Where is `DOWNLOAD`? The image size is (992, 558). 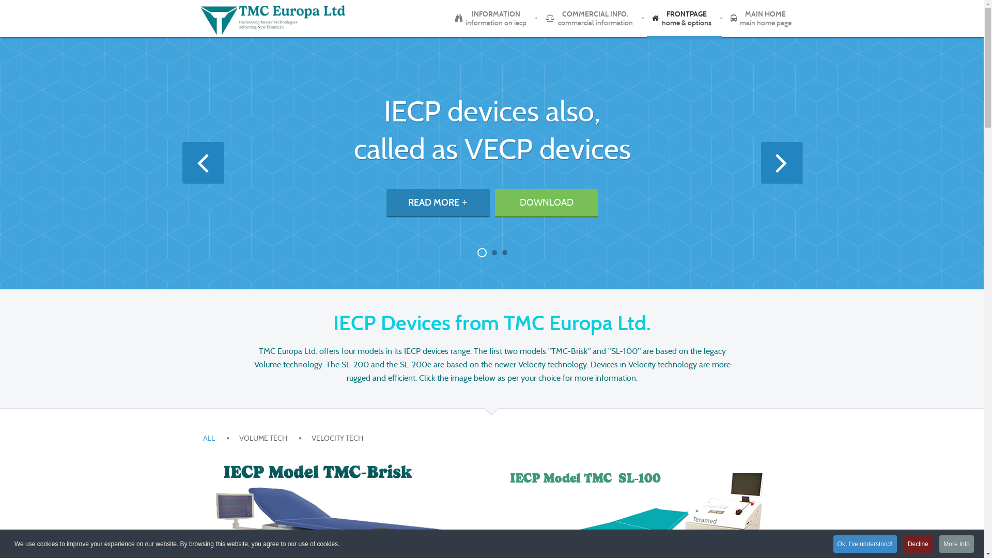
DOWNLOAD is located at coordinates (547, 203).